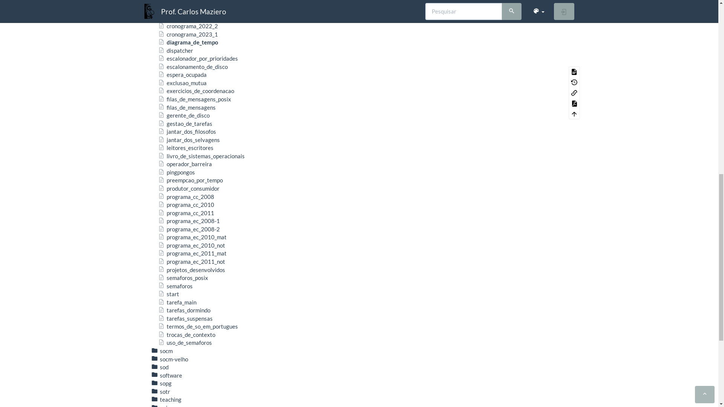 The height and width of the screenshot is (407, 724). What do you see at coordinates (163, 178) in the screenshot?
I see `prog2` at bounding box center [163, 178].